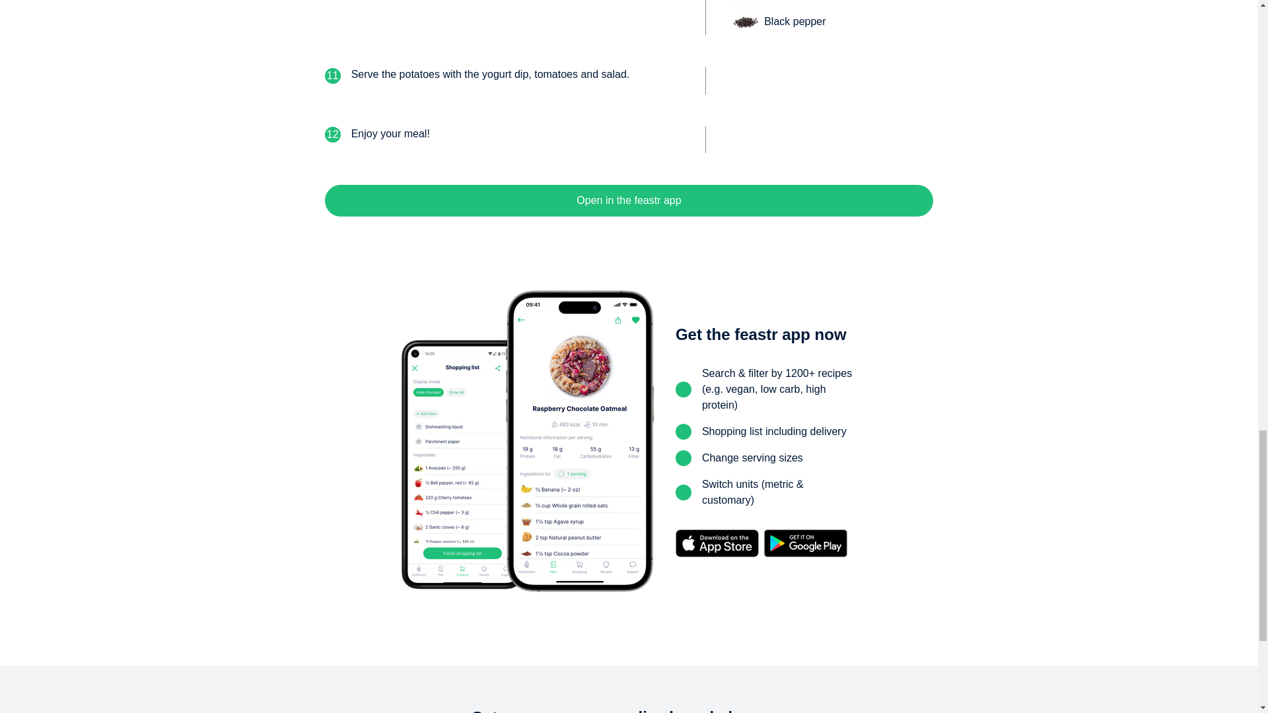  What do you see at coordinates (629, 201) in the screenshot?
I see `Open in the feastr app` at bounding box center [629, 201].